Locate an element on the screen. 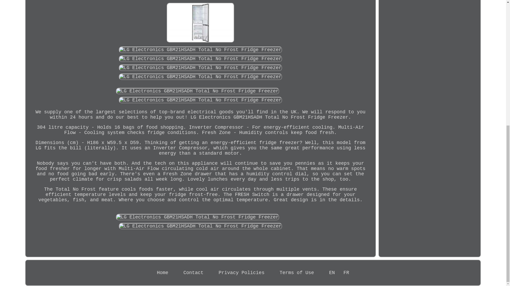  LG Electronics GBM21HSADH Total No Frost Fridge Freezer is located at coordinates (200, 100).